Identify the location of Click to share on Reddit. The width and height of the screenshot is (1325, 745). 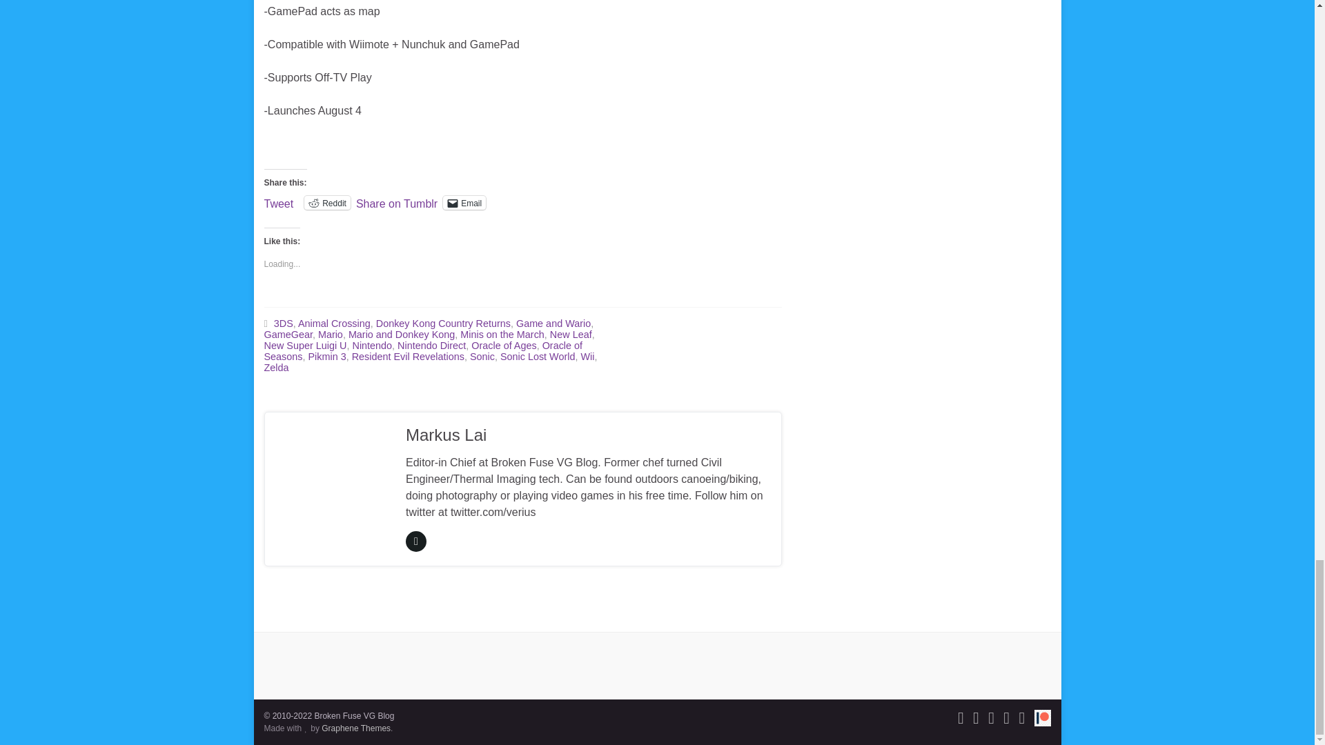
(327, 203).